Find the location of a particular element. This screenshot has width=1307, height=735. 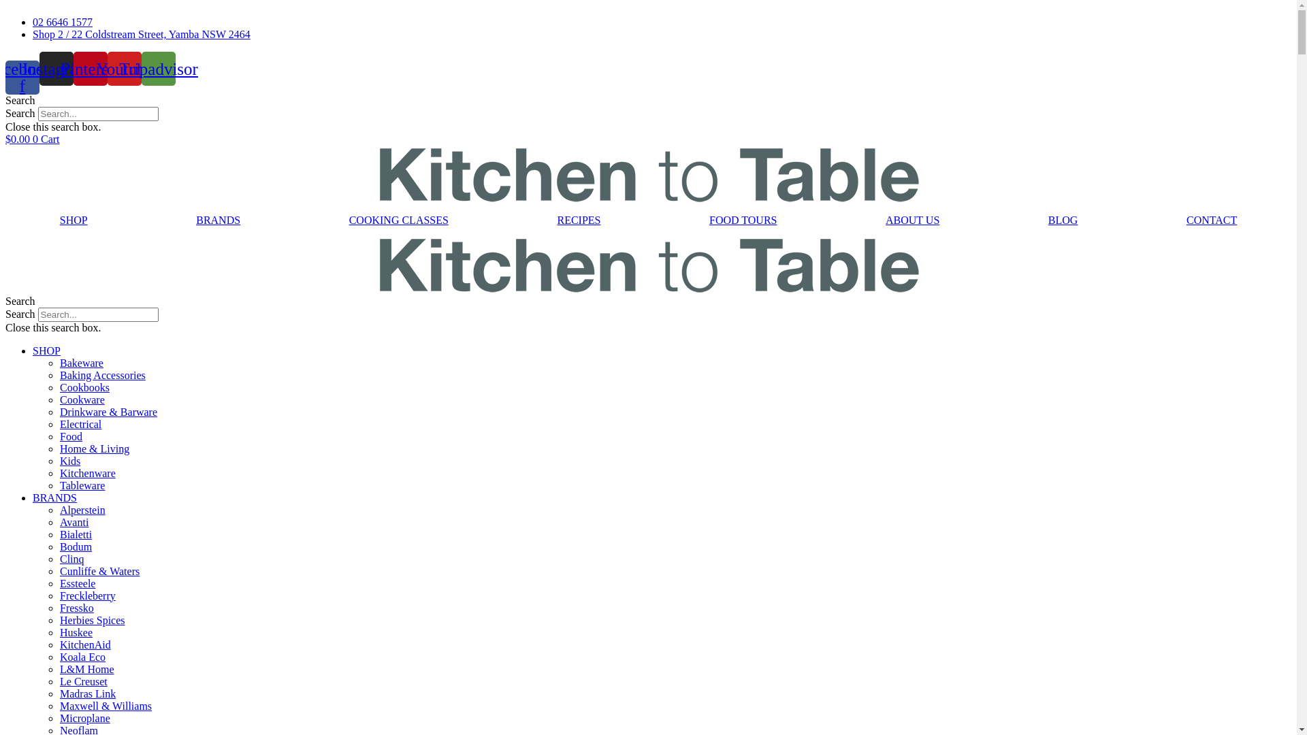

Essteele is located at coordinates (78, 583).